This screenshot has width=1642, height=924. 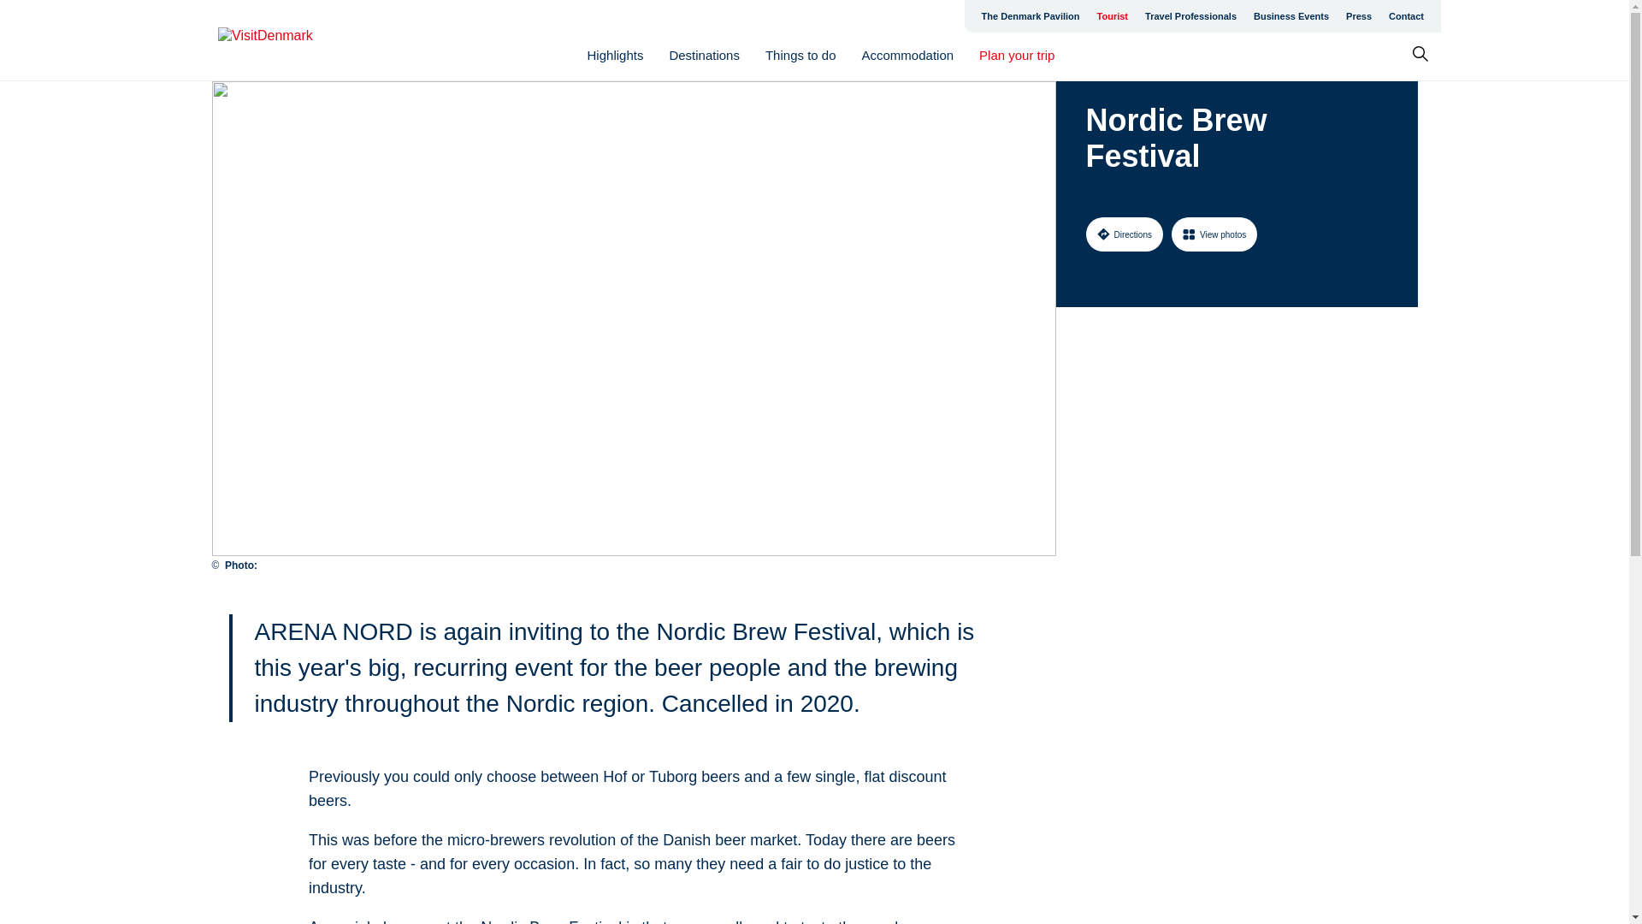 I want to click on Tourist, so click(x=1112, y=15).